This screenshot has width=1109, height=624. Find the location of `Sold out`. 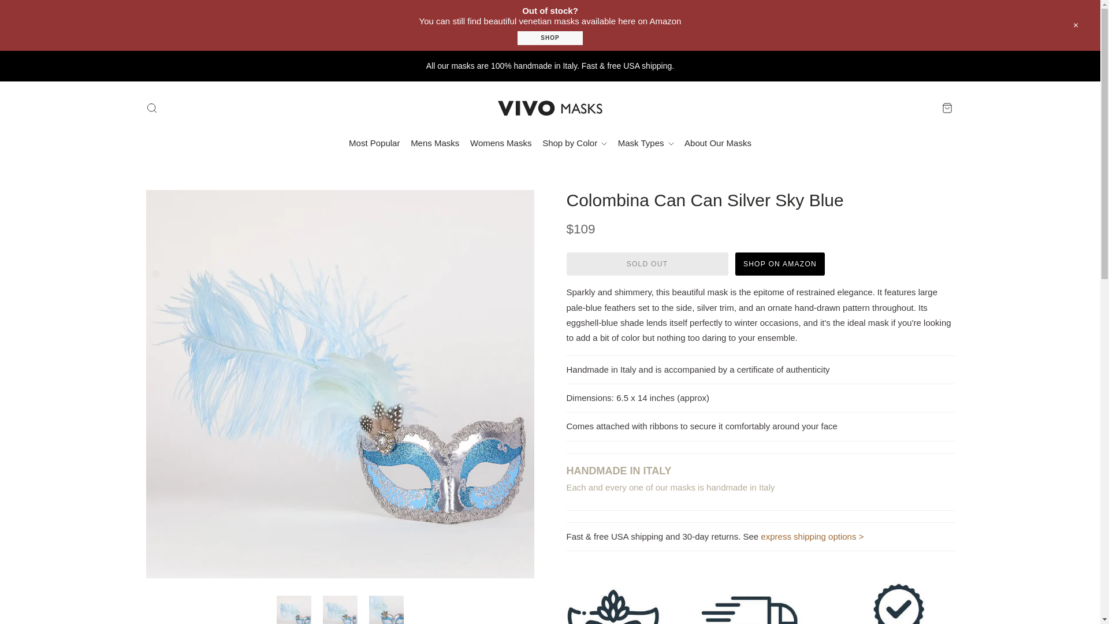

Sold out is located at coordinates (646, 264).